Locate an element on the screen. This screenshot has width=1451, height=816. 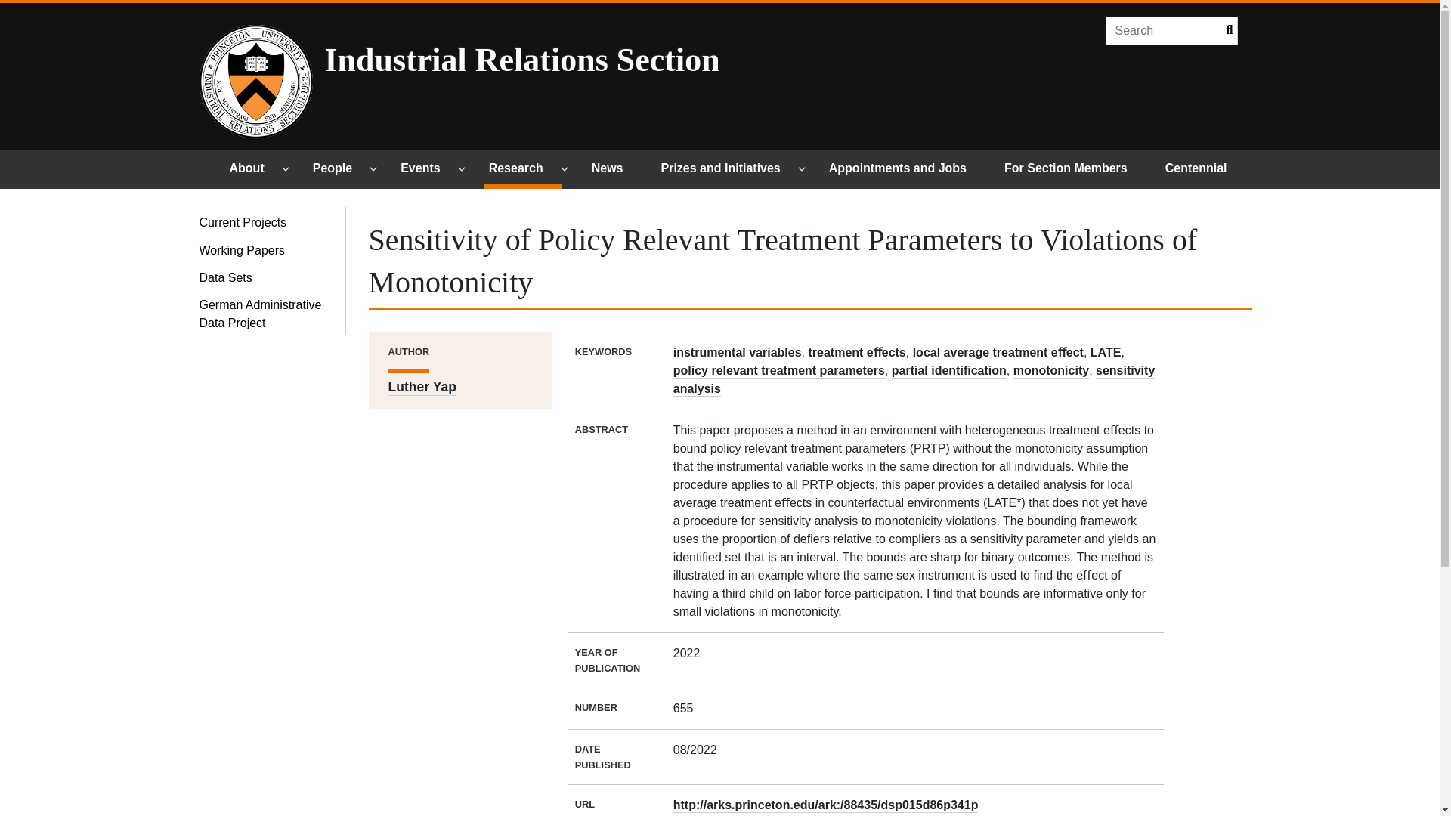
Private content fo Section members is located at coordinates (1072, 169).